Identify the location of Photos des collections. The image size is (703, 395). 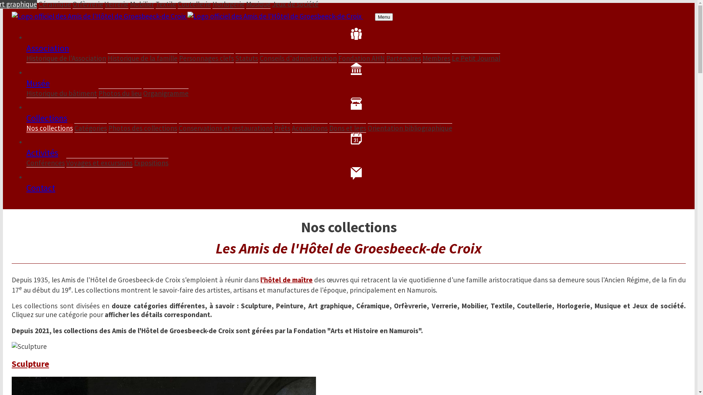
(143, 128).